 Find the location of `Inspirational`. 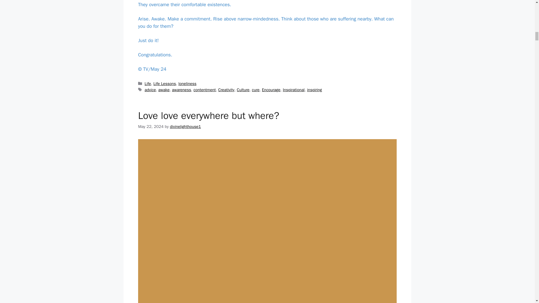

Inspirational is located at coordinates (293, 90).